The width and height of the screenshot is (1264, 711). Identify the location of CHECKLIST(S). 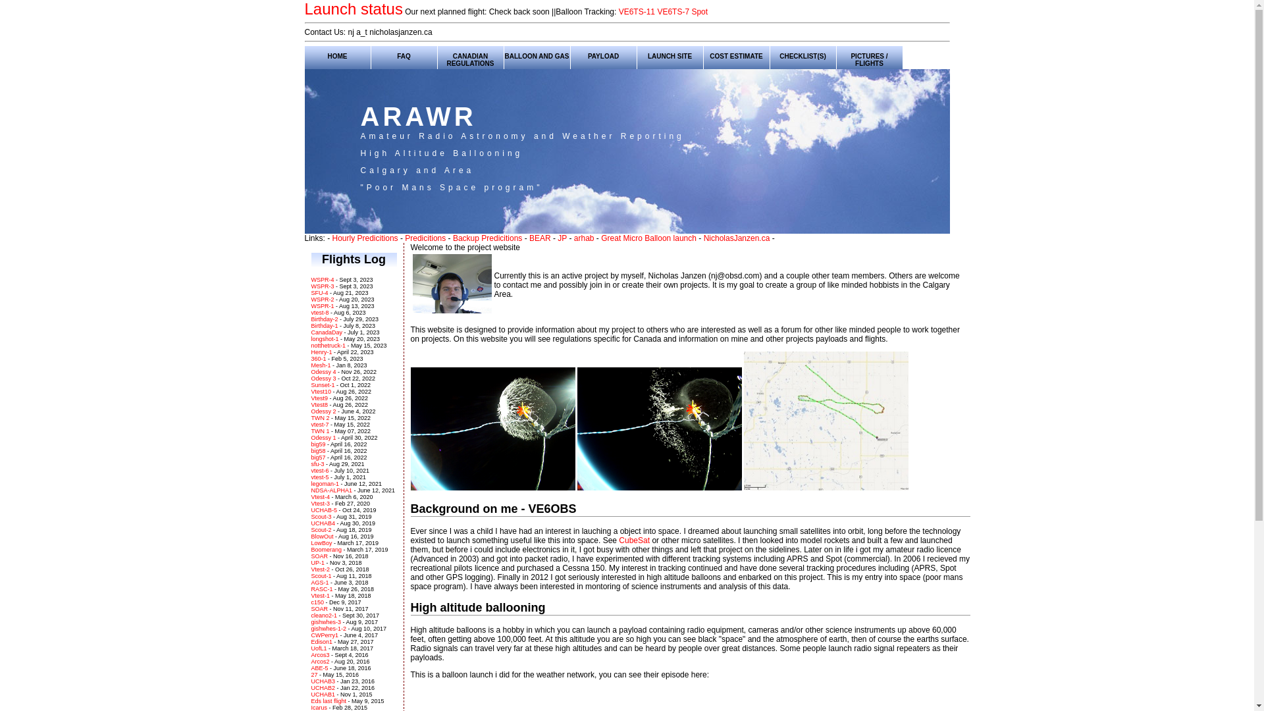
(803, 56).